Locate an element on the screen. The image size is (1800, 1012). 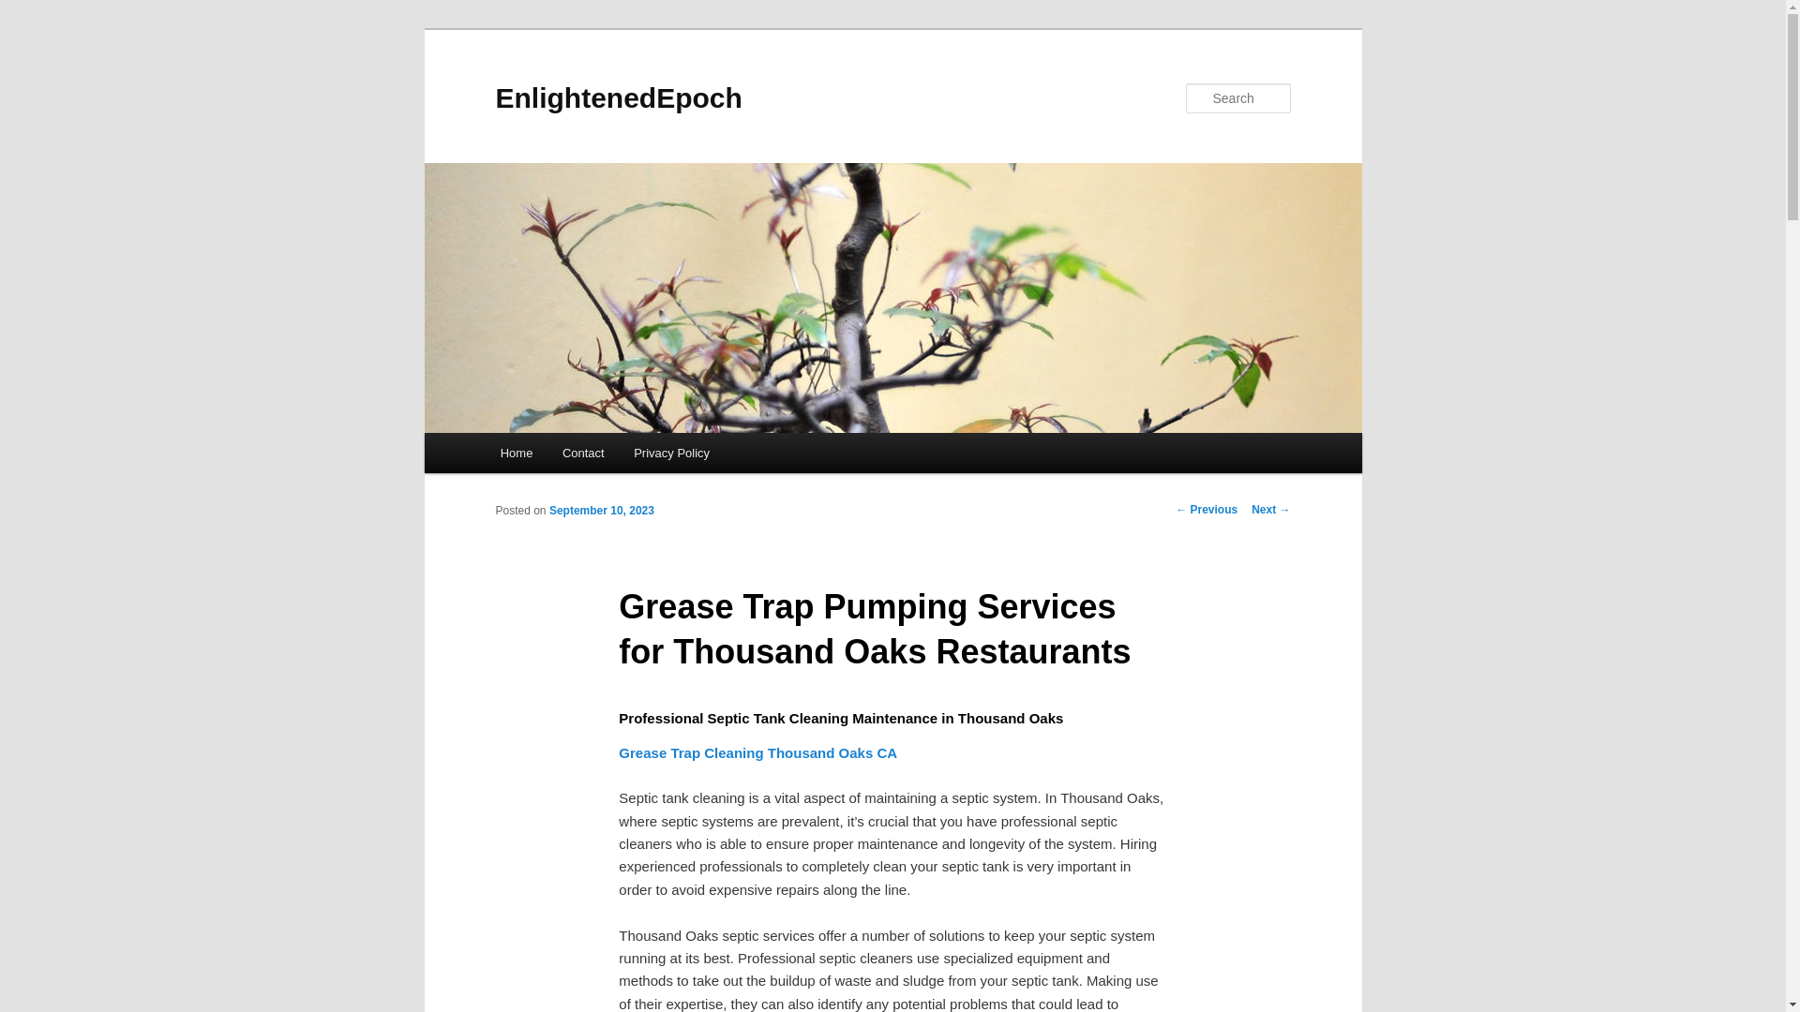
Contact is located at coordinates (583, 454).